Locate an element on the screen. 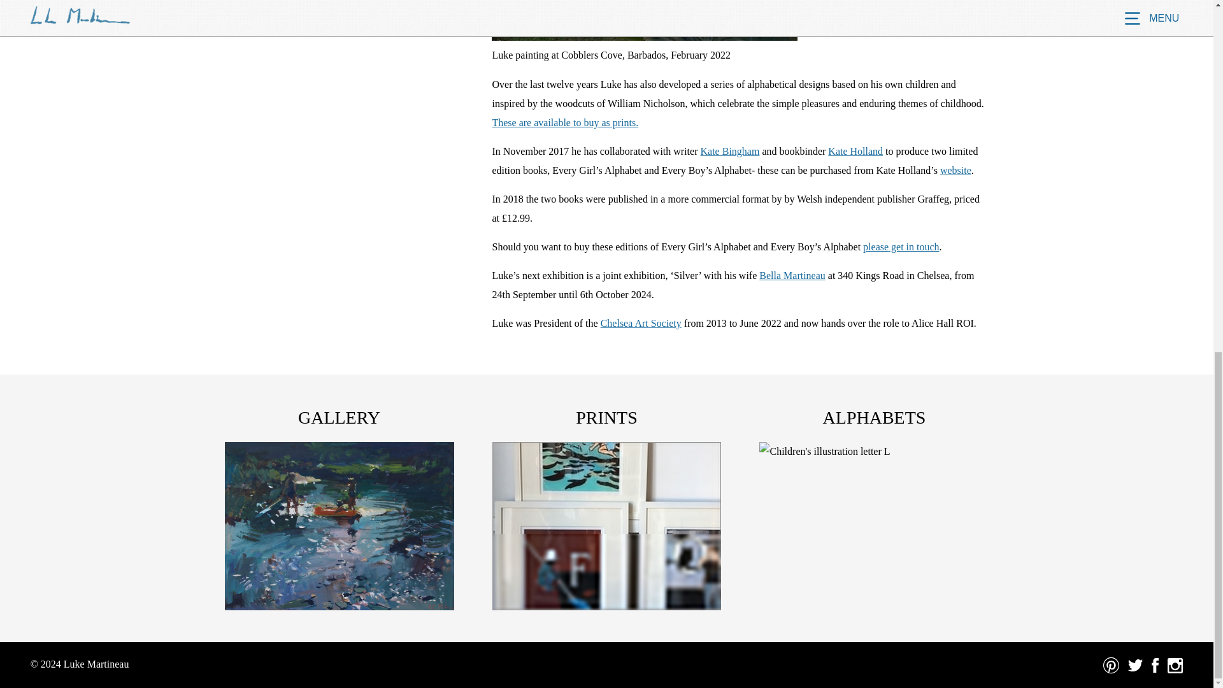 The width and height of the screenshot is (1223, 688). PRINTS is located at coordinates (606, 418).